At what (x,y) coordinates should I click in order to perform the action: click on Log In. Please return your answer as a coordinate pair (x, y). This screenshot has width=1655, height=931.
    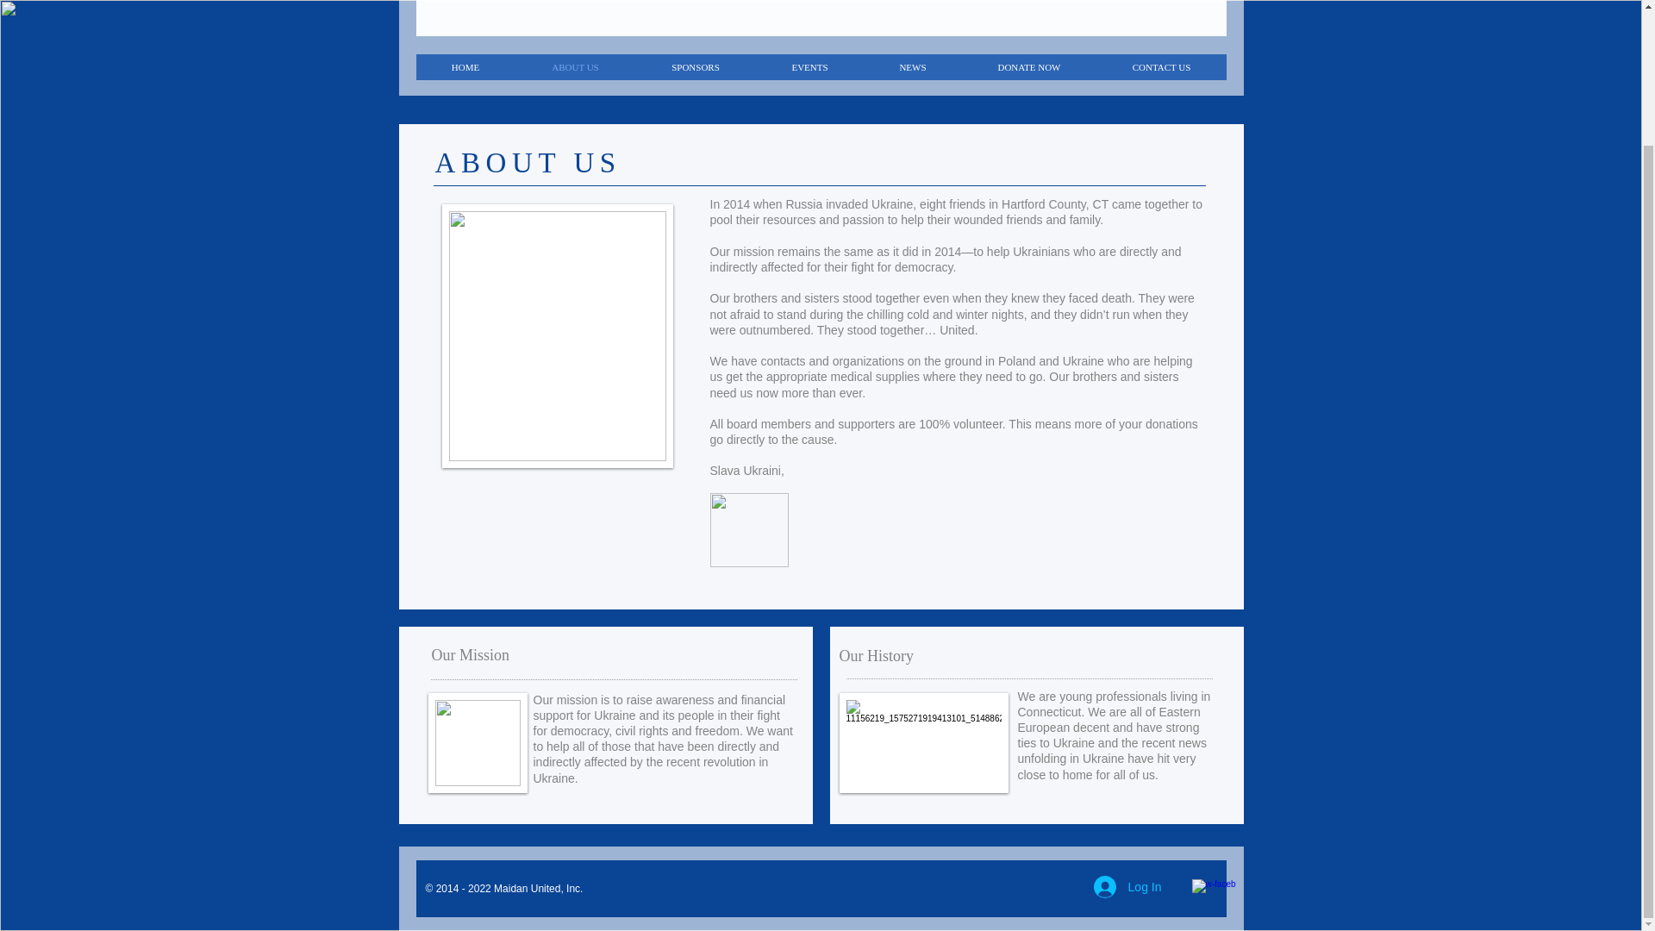
    Looking at the image, I should click on (1127, 886).